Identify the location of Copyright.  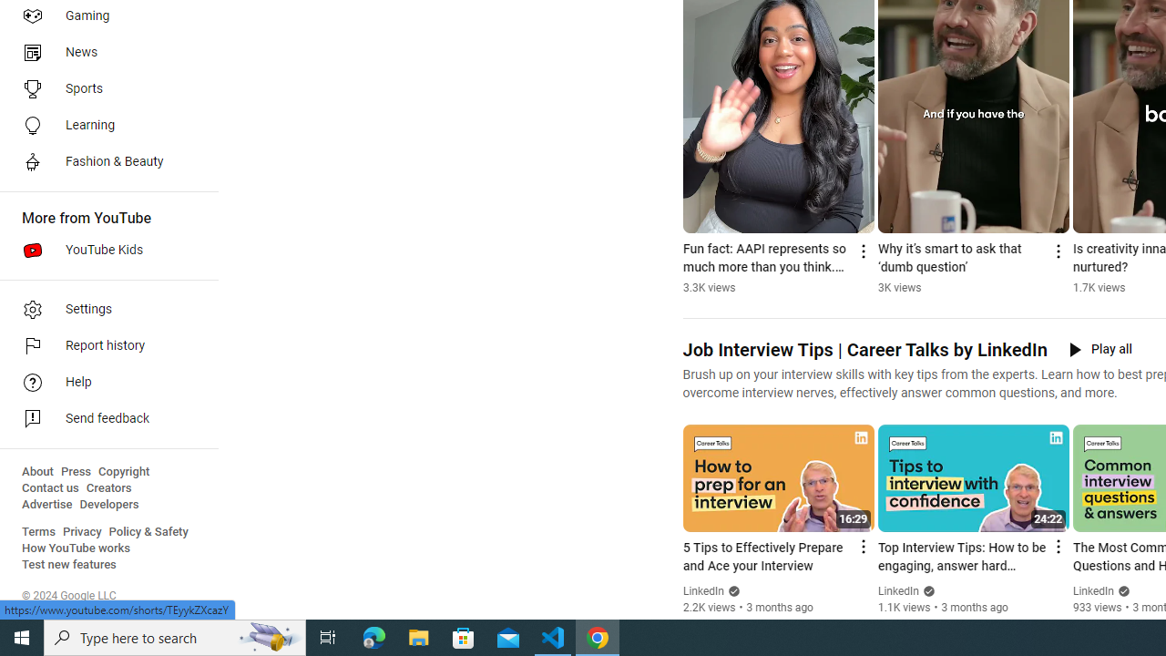
(124, 472).